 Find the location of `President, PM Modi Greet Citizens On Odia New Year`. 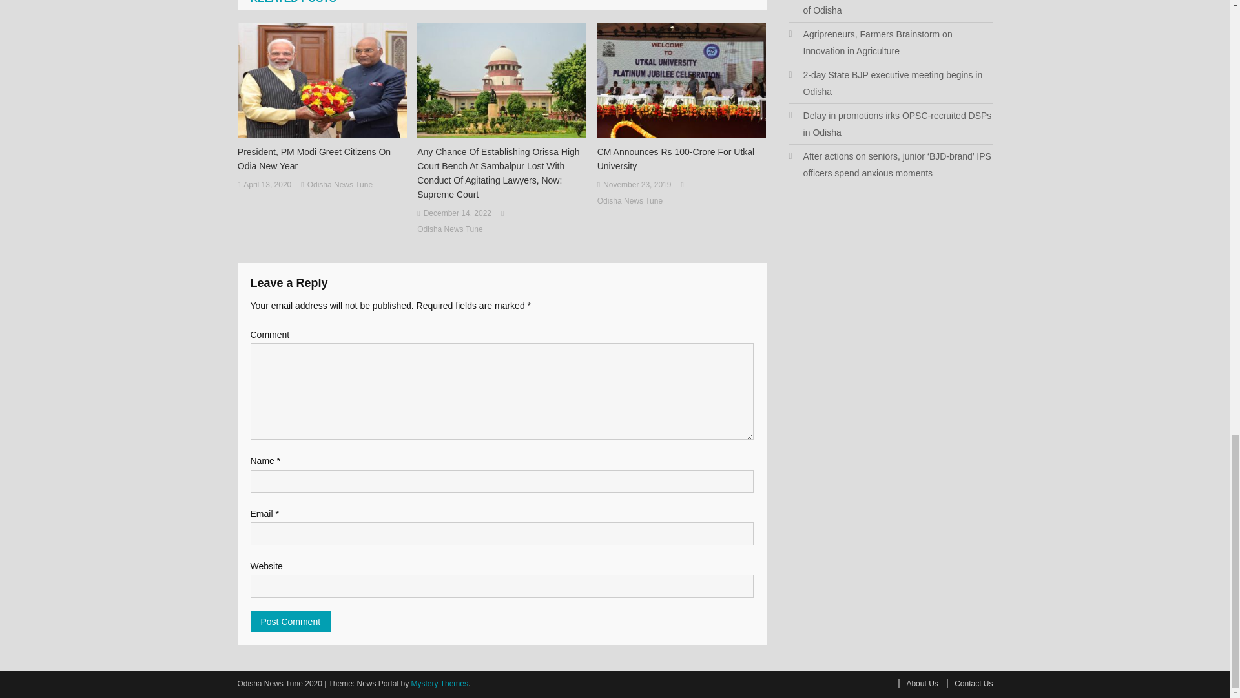

President, PM Modi Greet Citizens On Odia New Year is located at coordinates (322, 158).